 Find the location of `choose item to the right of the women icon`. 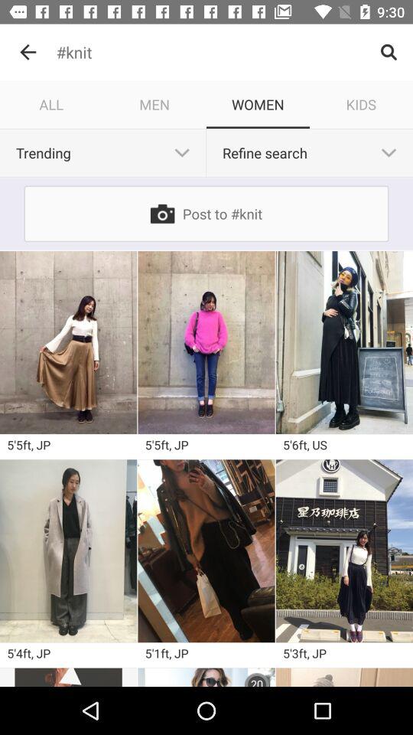

choose item to the right of the women icon is located at coordinates (361, 104).